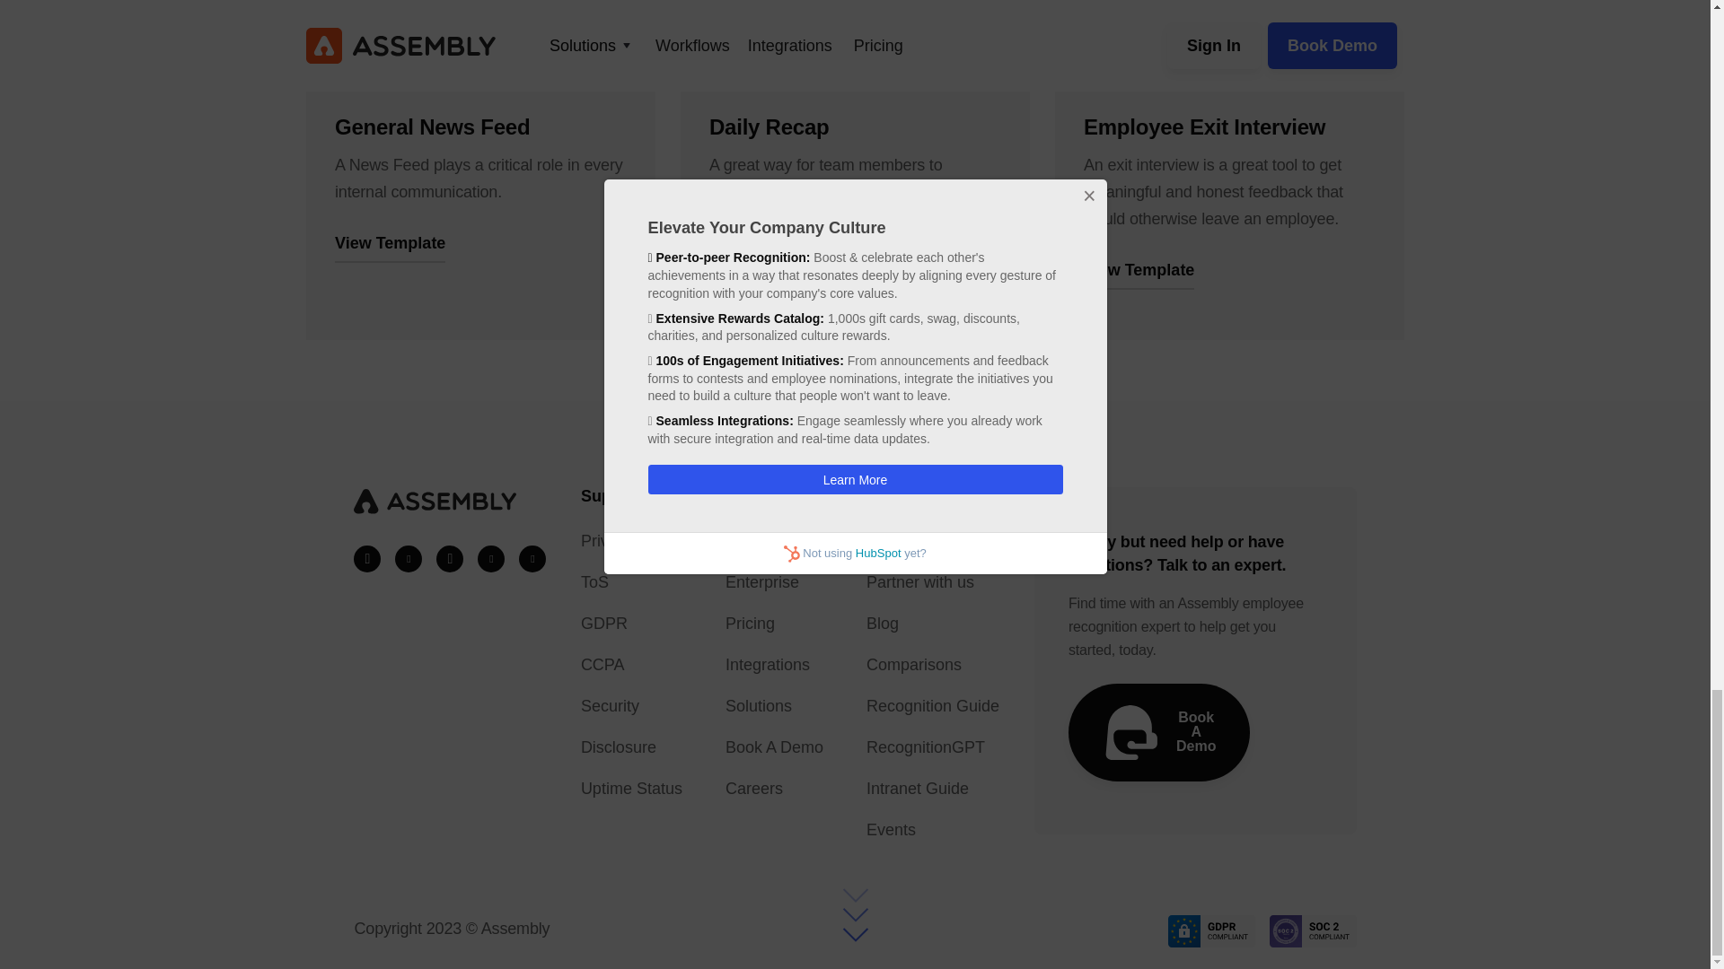  What do you see at coordinates (632, 664) in the screenshot?
I see `CCPA` at bounding box center [632, 664].